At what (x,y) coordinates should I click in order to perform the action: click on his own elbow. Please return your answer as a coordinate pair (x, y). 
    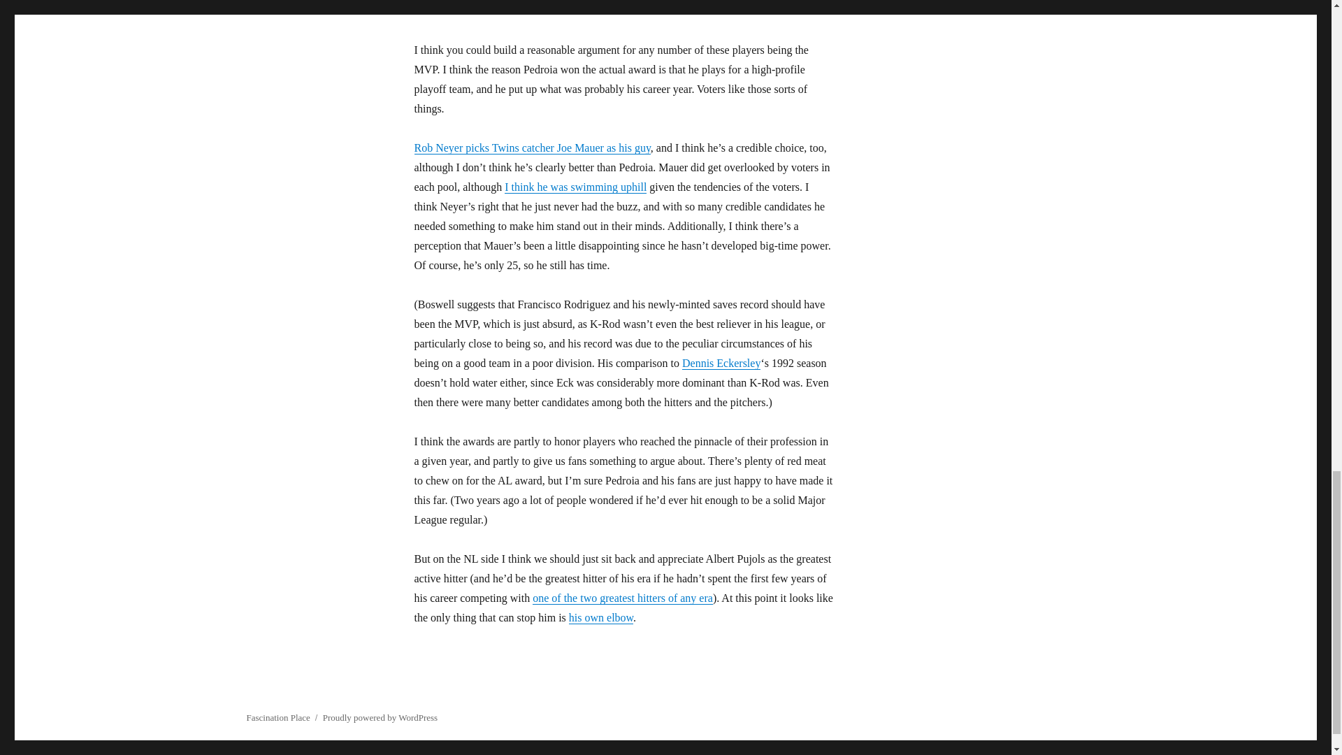
    Looking at the image, I should click on (601, 617).